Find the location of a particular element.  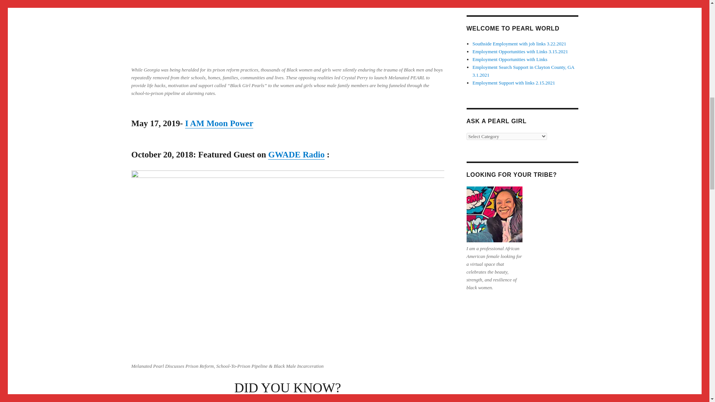

Employment Support with links 2.15.2021 is located at coordinates (514, 83).